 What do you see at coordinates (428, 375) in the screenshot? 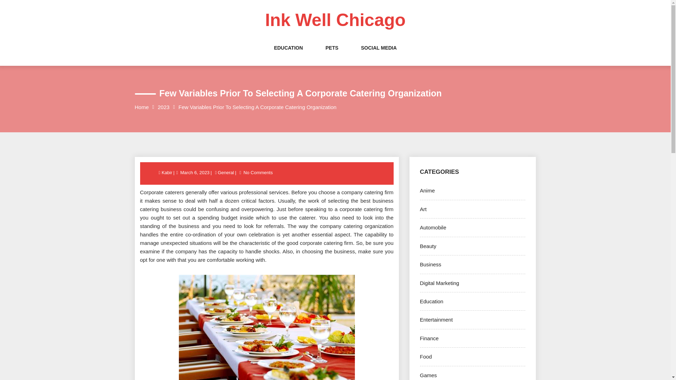
I see `Games` at bounding box center [428, 375].